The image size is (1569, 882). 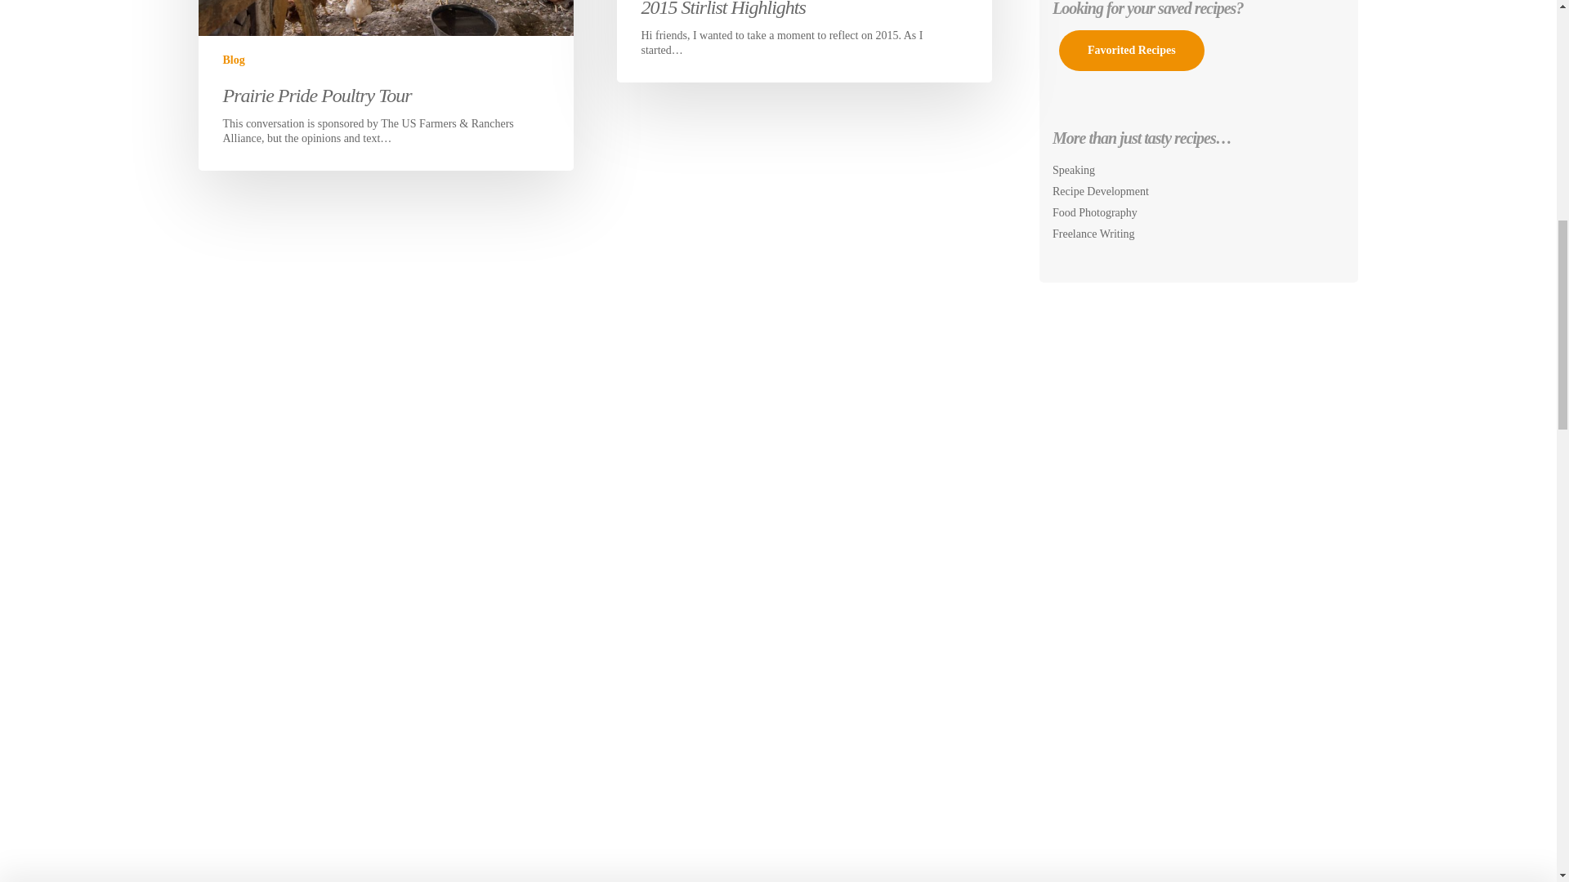 What do you see at coordinates (722, 8) in the screenshot?
I see `2015 Stirlist Highlights` at bounding box center [722, 8].